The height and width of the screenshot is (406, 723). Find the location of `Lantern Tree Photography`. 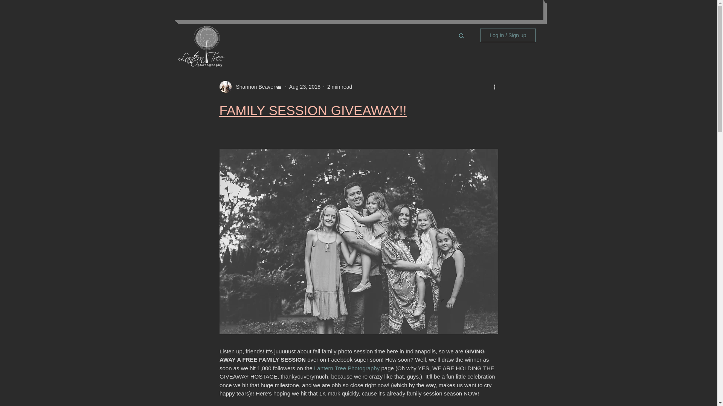

Lantern Tree Photography is located at coordinates (346, 368).